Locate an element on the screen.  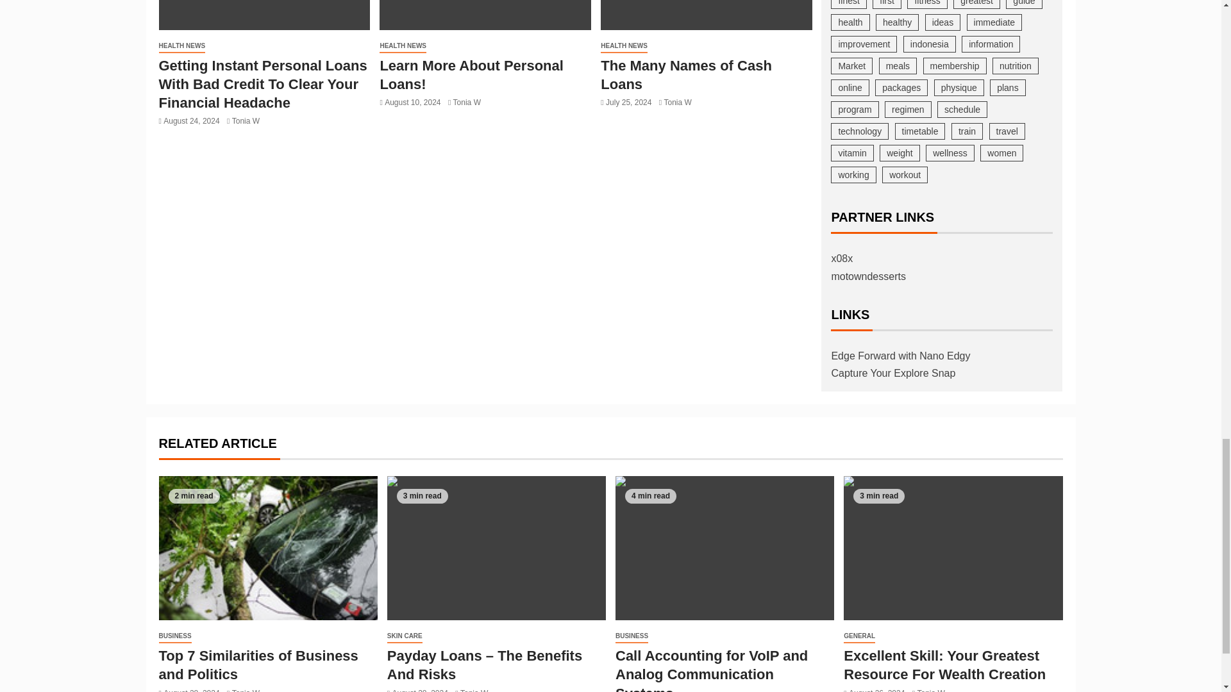
HEALTH NEWS is located at coordinates (403, 46).